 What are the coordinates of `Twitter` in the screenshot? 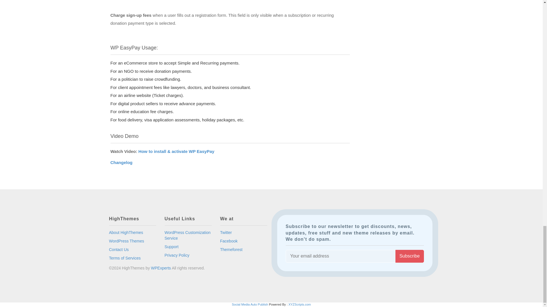 It's located at (226, 233).